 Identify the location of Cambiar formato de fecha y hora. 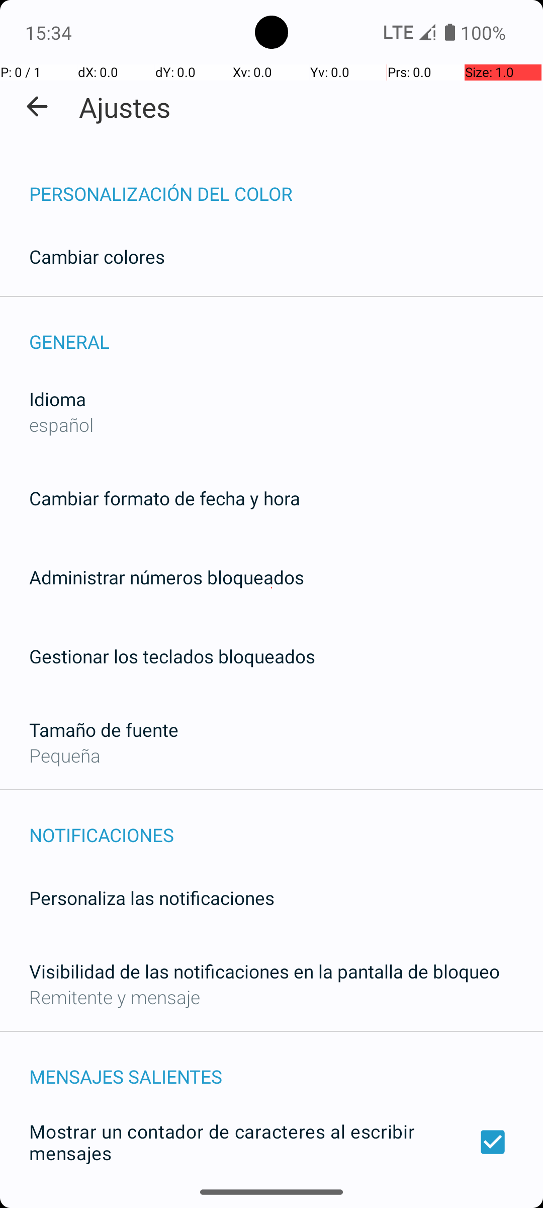
(165, 498).